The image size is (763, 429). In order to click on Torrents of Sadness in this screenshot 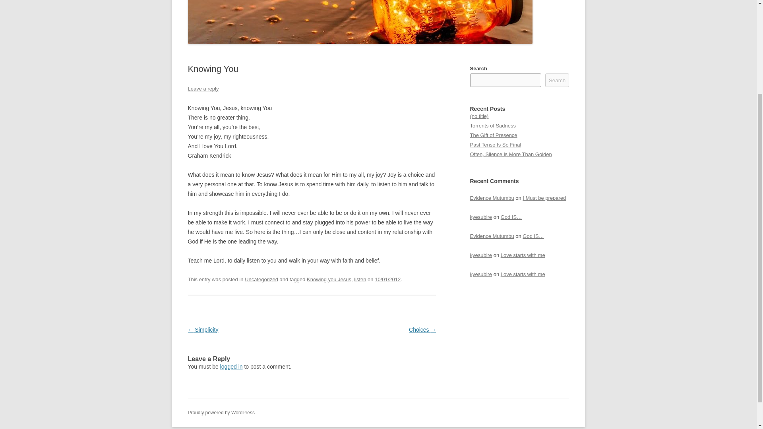, I will do `click(493, 126)`.